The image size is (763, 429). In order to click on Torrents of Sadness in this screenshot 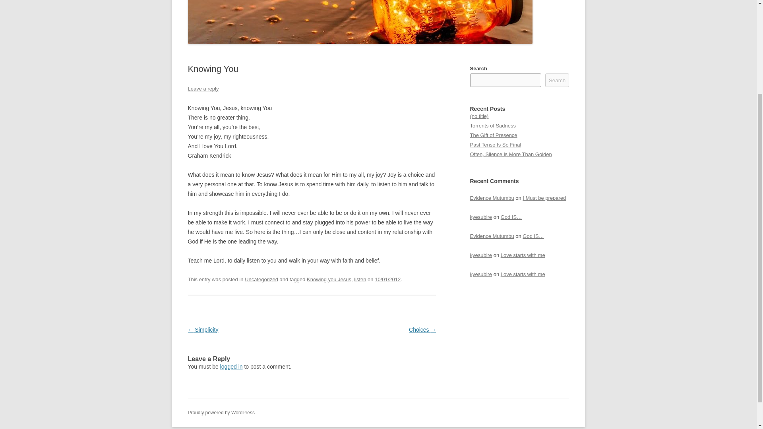, I will do `click(493, 126)`.